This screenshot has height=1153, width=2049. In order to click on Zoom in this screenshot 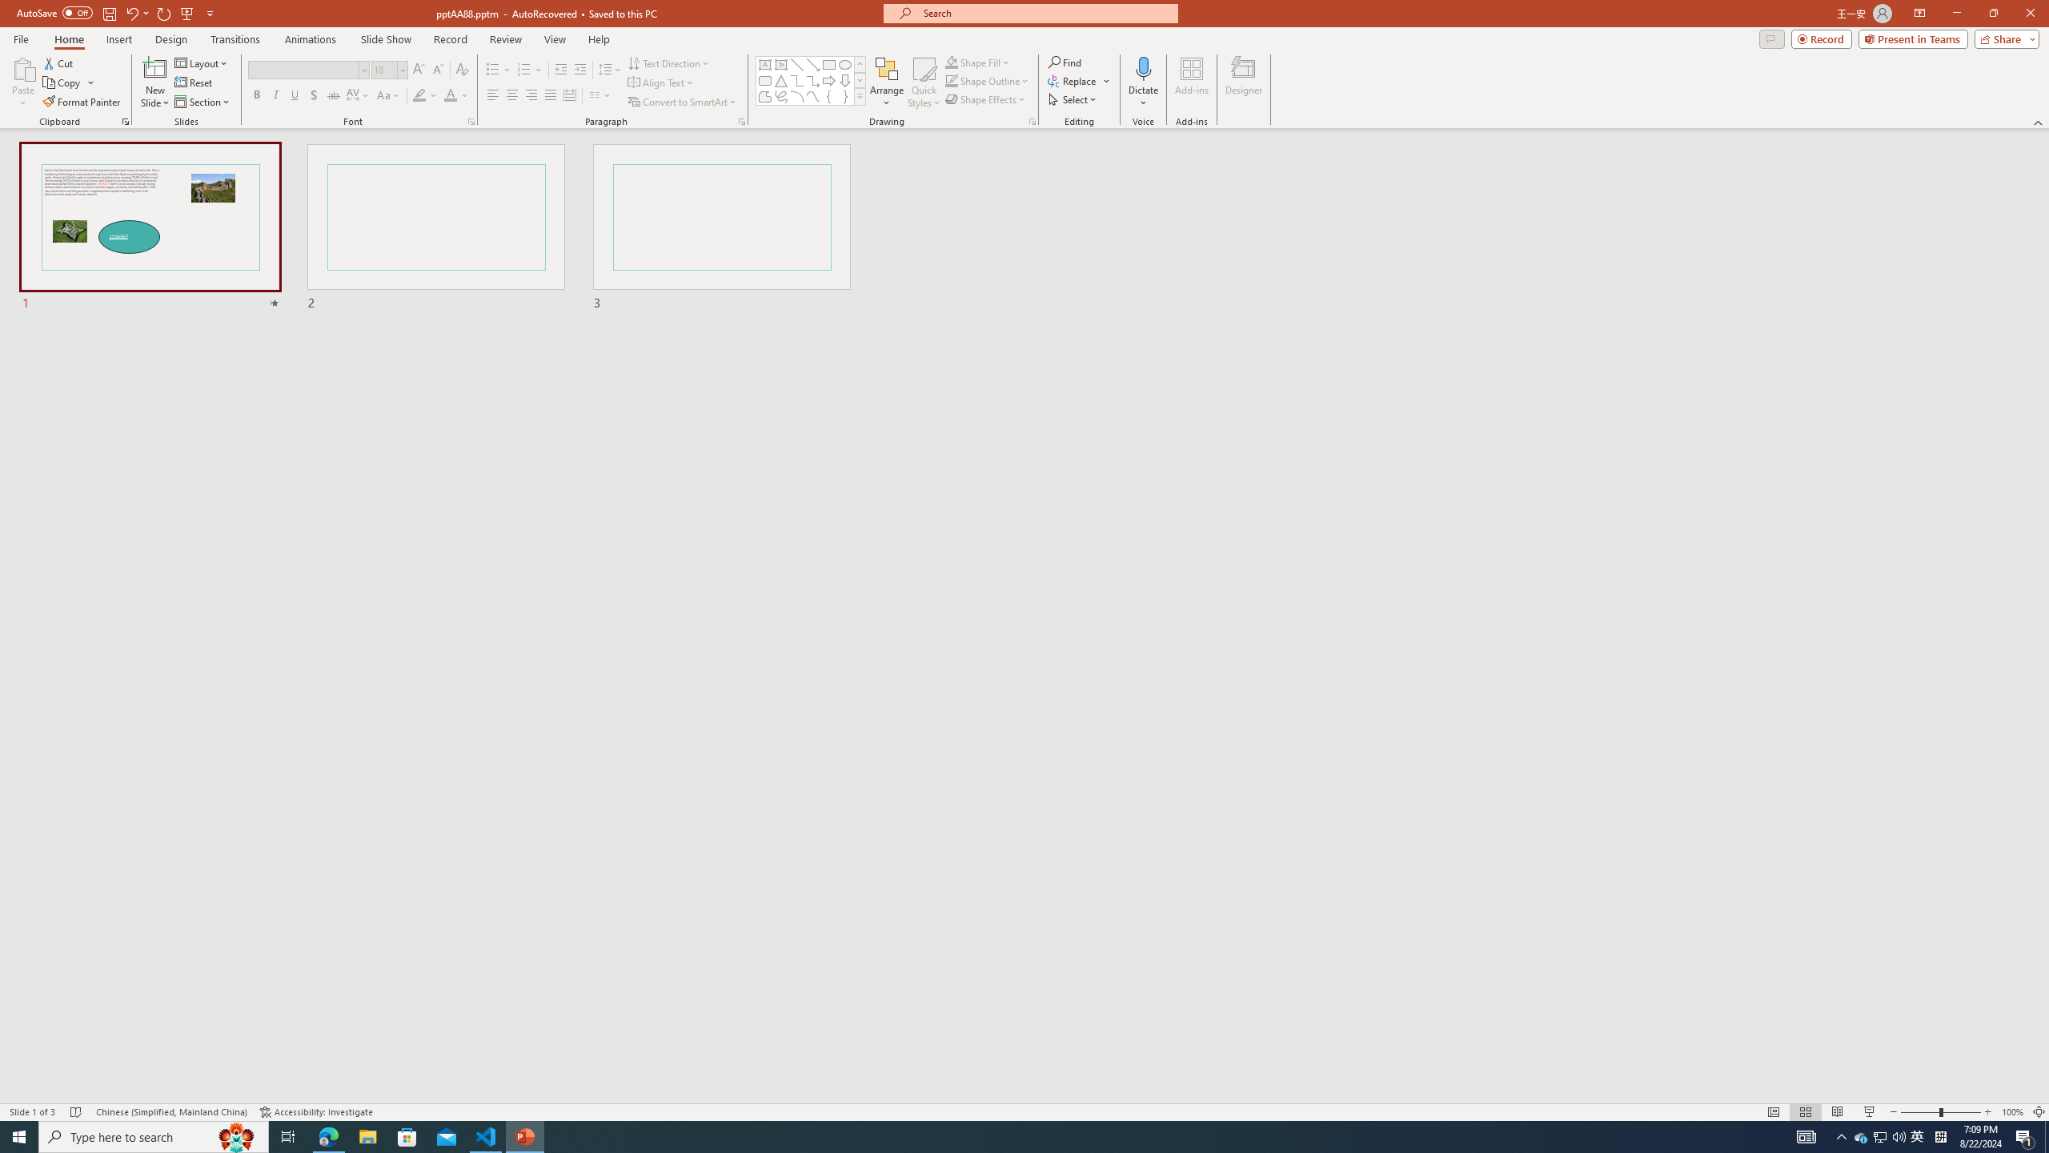, I will do `click(1941, 1112)`.